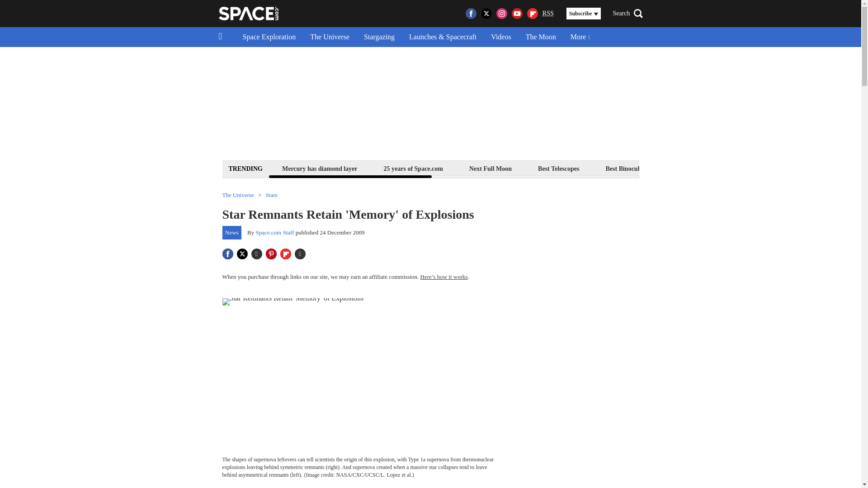 This screenshot has height=488, width=868. Describe the element at coordinates (548, 14) in the screenshot. I see `RSS` at that location.